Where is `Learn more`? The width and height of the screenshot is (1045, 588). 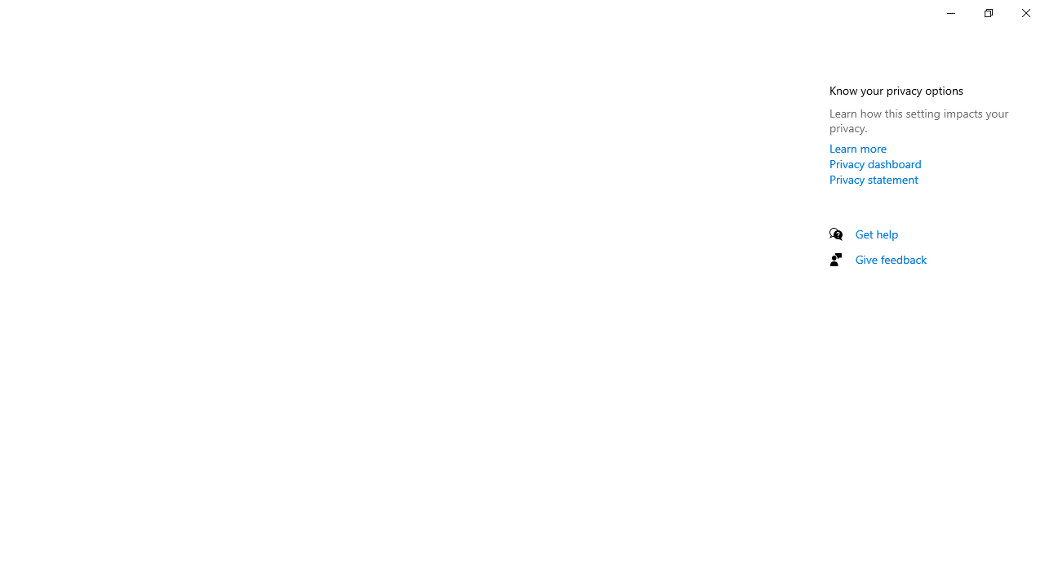 Learn more is located at coordinates (858, 148).